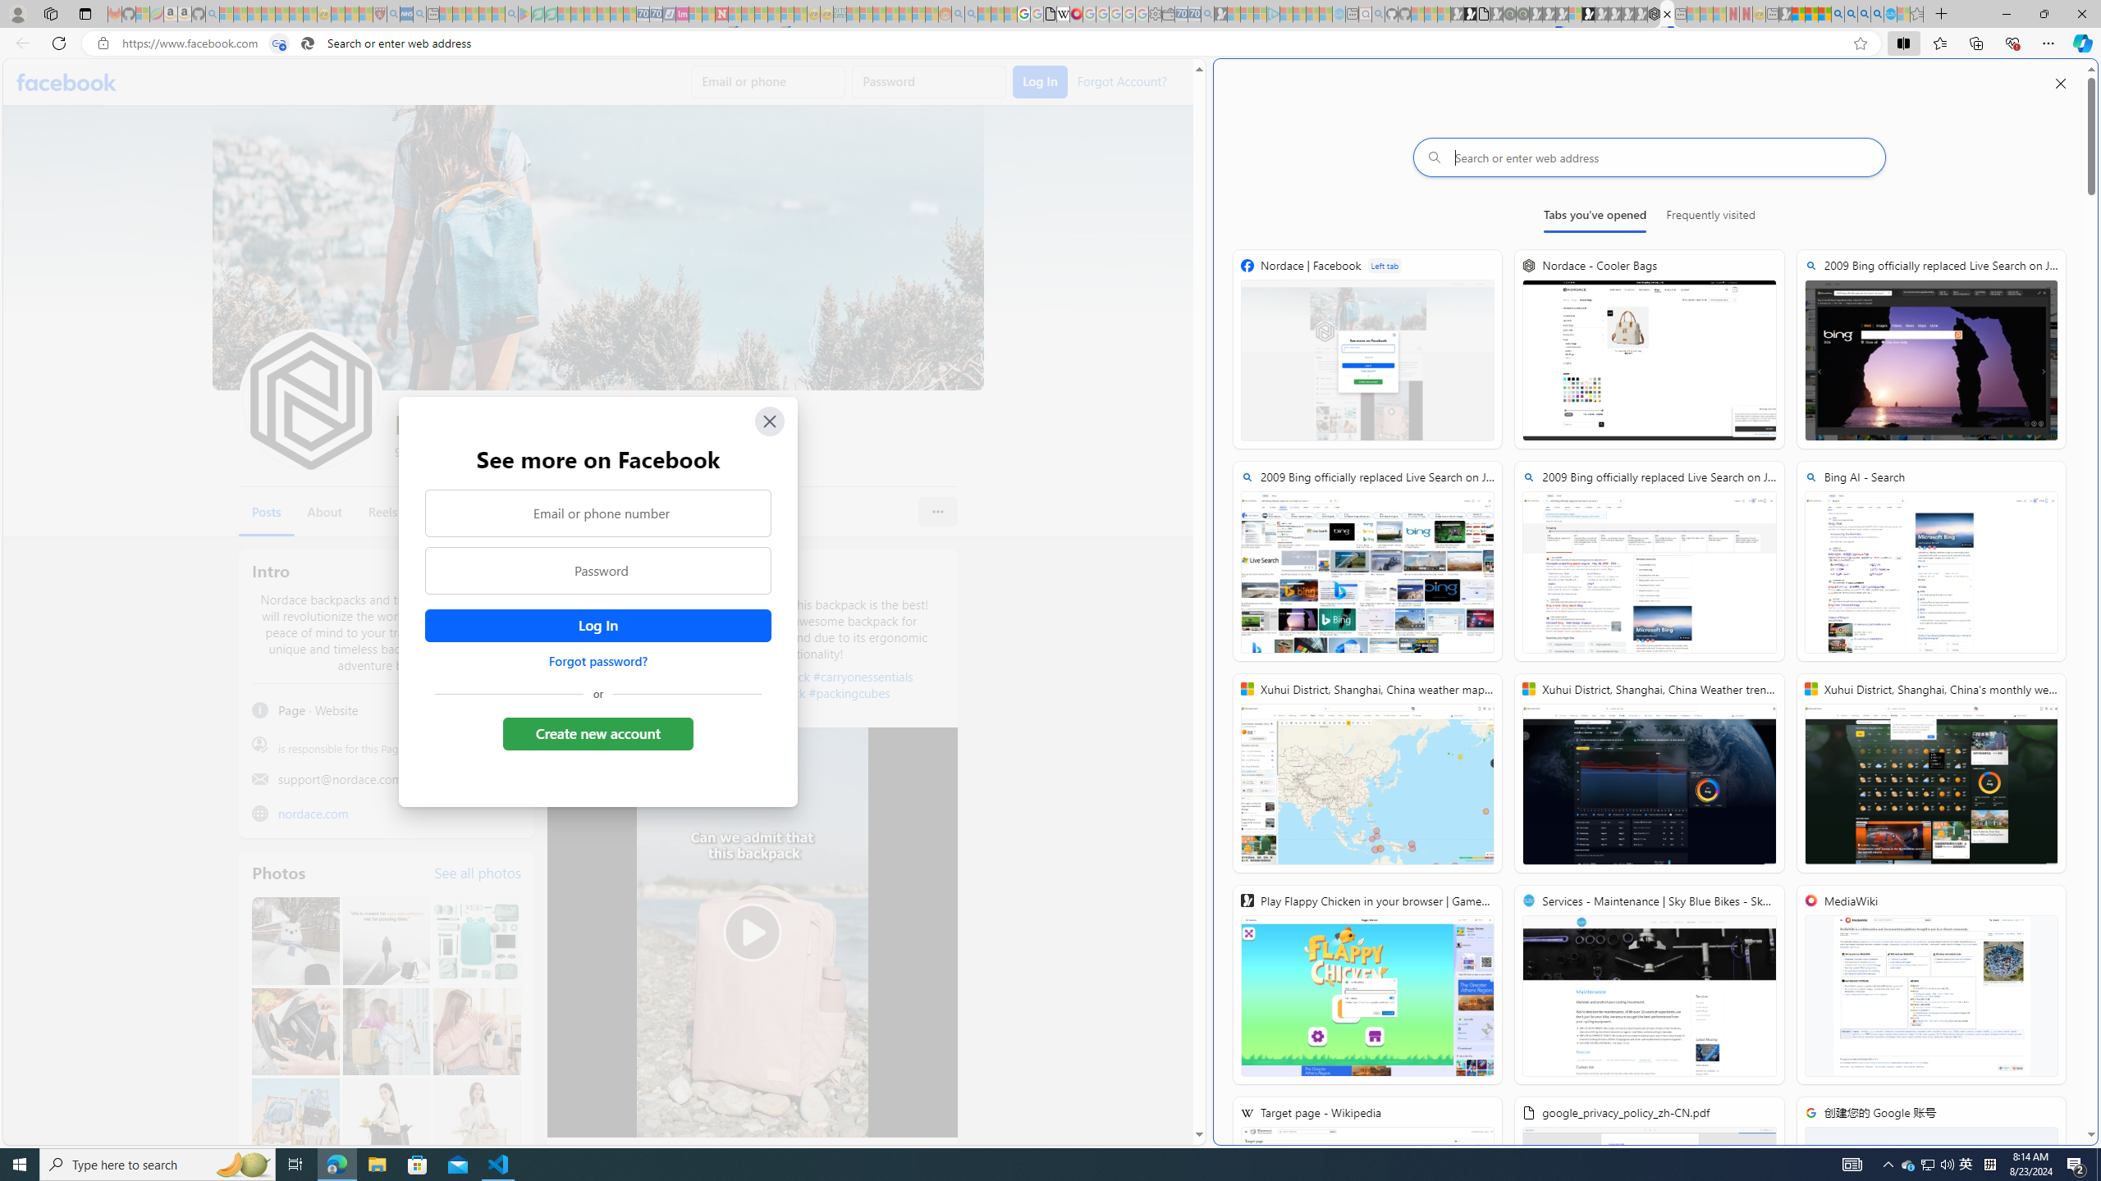 This screenshot has width=2101, height=1181. Describe the element at coordinates (891, 14) in the screenshot. I see `Expert Portfolios - Sleeping` at that location.